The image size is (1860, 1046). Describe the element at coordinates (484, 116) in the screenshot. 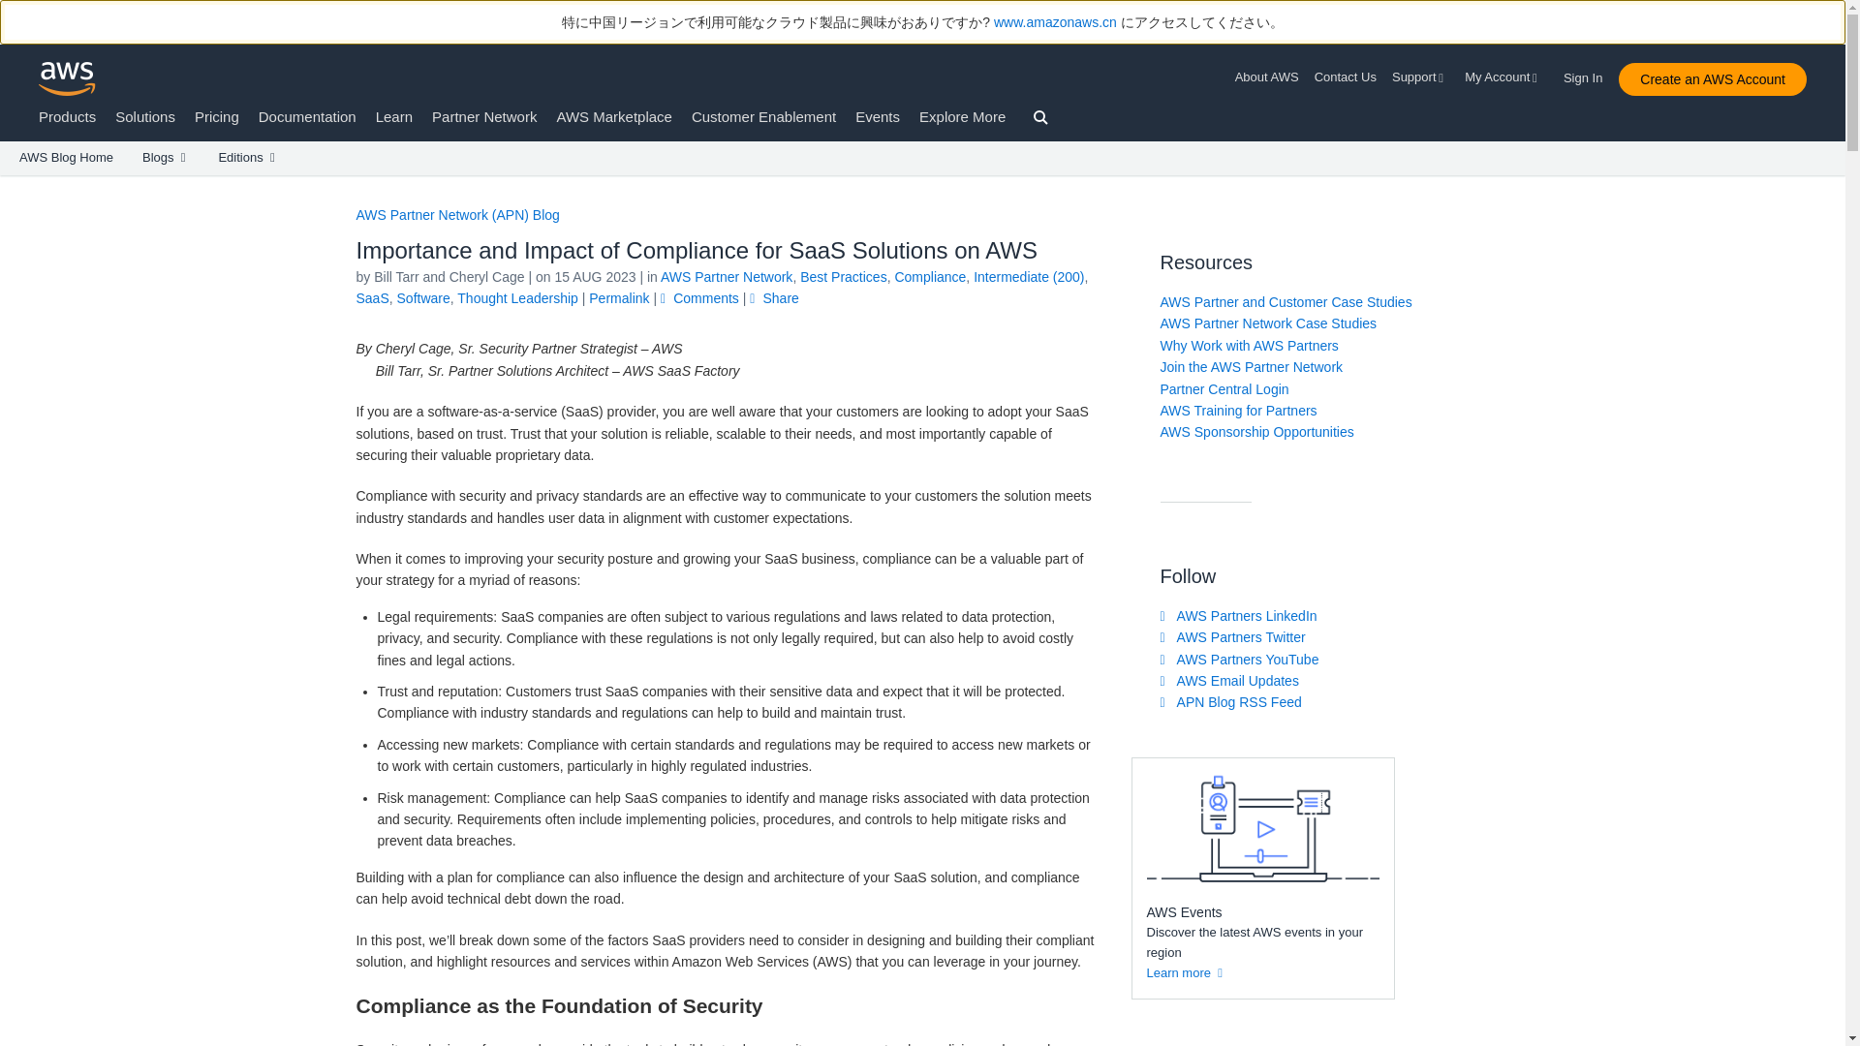

I see `Partner Network` at that location.